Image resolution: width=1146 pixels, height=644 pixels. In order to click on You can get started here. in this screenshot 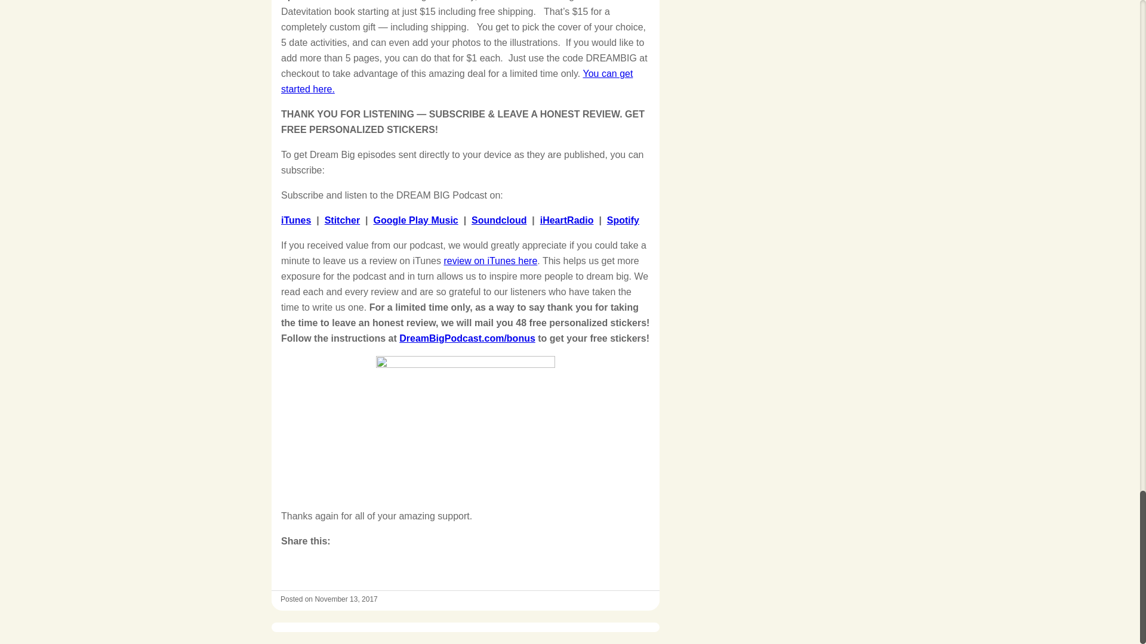, I will do `click(456, 81)`.